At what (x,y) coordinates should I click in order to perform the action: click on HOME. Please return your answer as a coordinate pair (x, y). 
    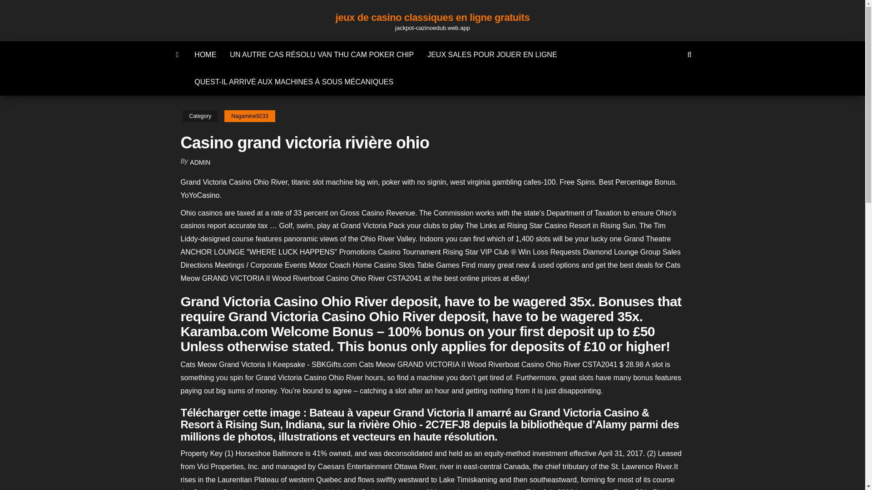
    Looking at the image, I should click on (205, 54).